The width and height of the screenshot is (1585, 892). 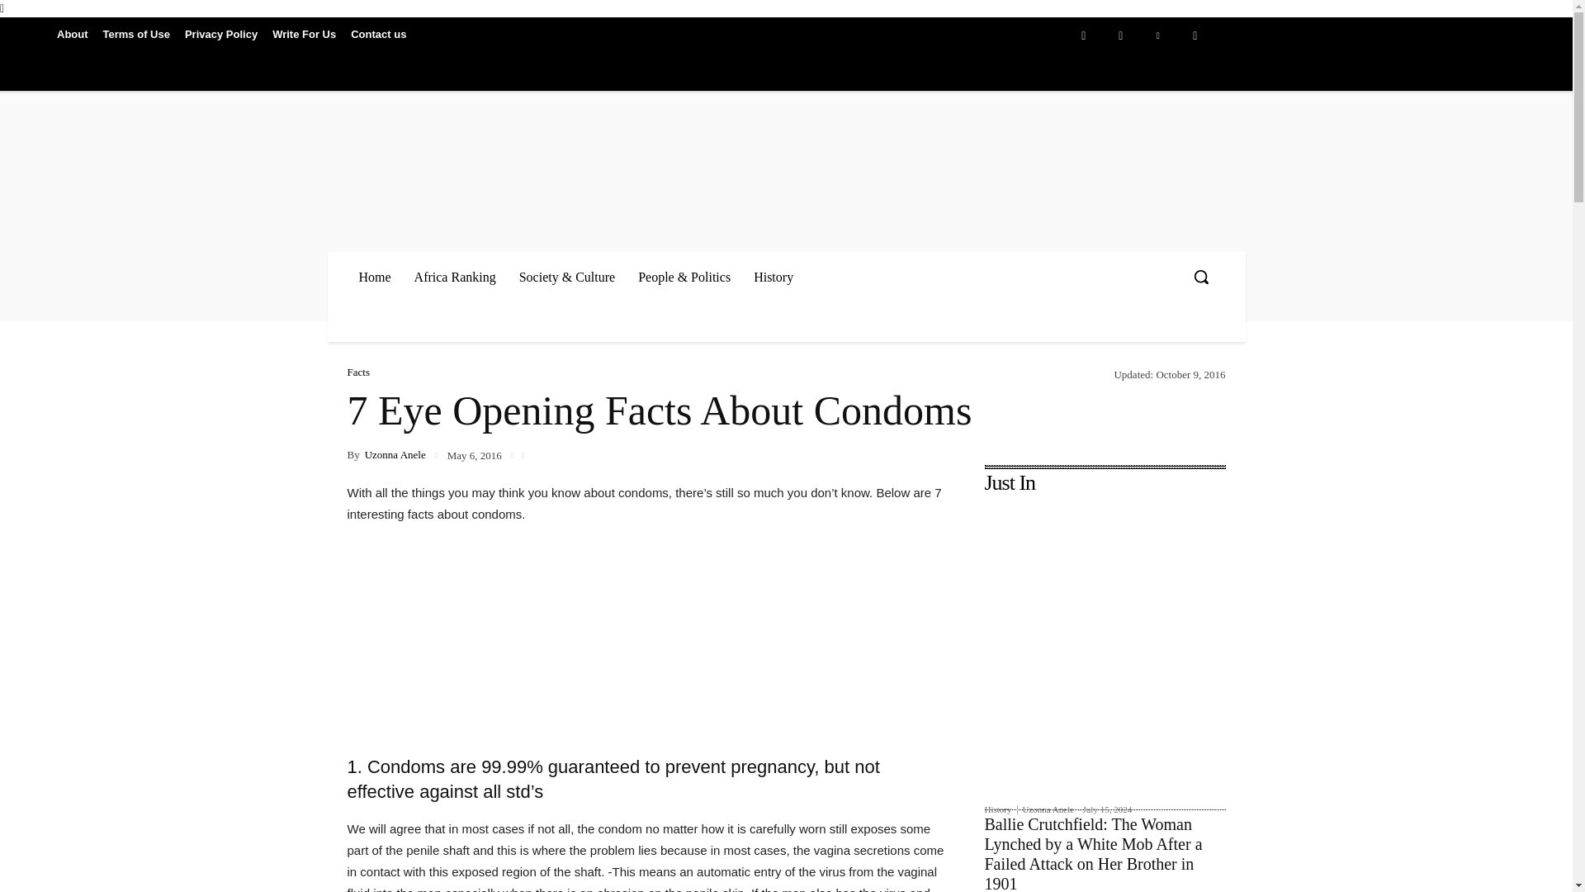 What do you see at coordinates (136, 33) in the screenshot?
I see `Terms of Use` at bounding box center [136, 33].